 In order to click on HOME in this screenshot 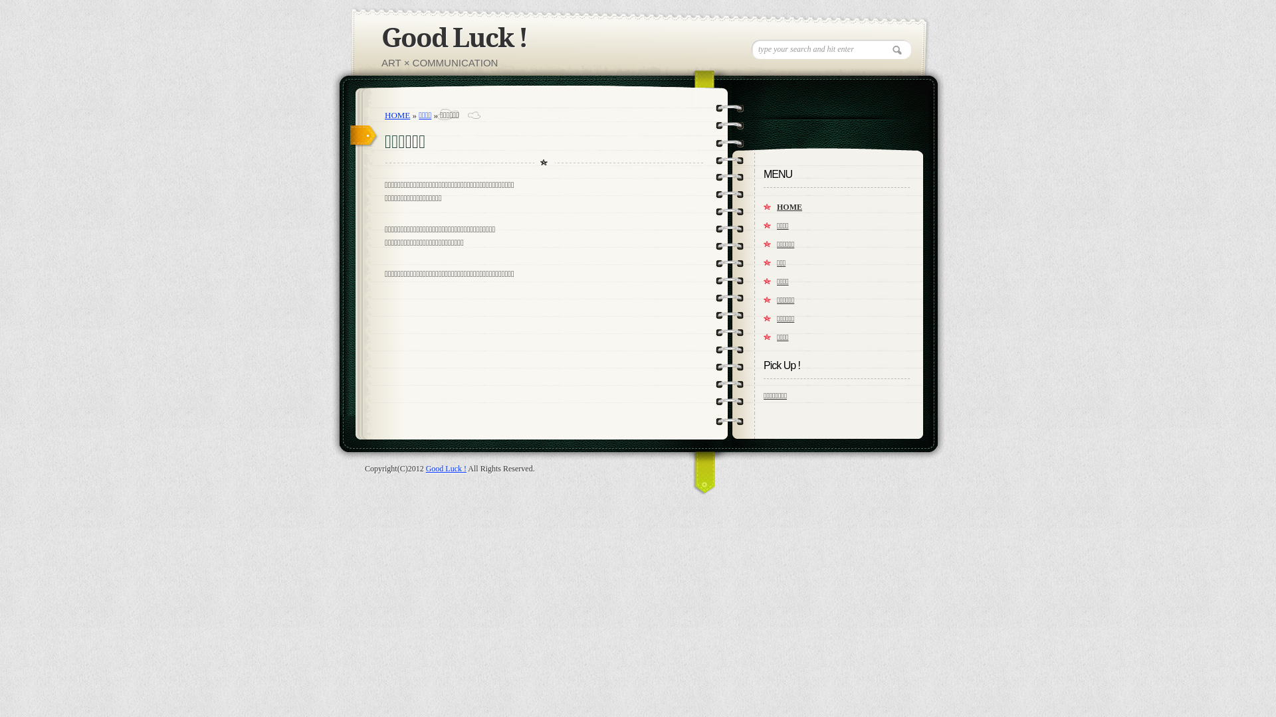, I will do `click(397, 116)`.